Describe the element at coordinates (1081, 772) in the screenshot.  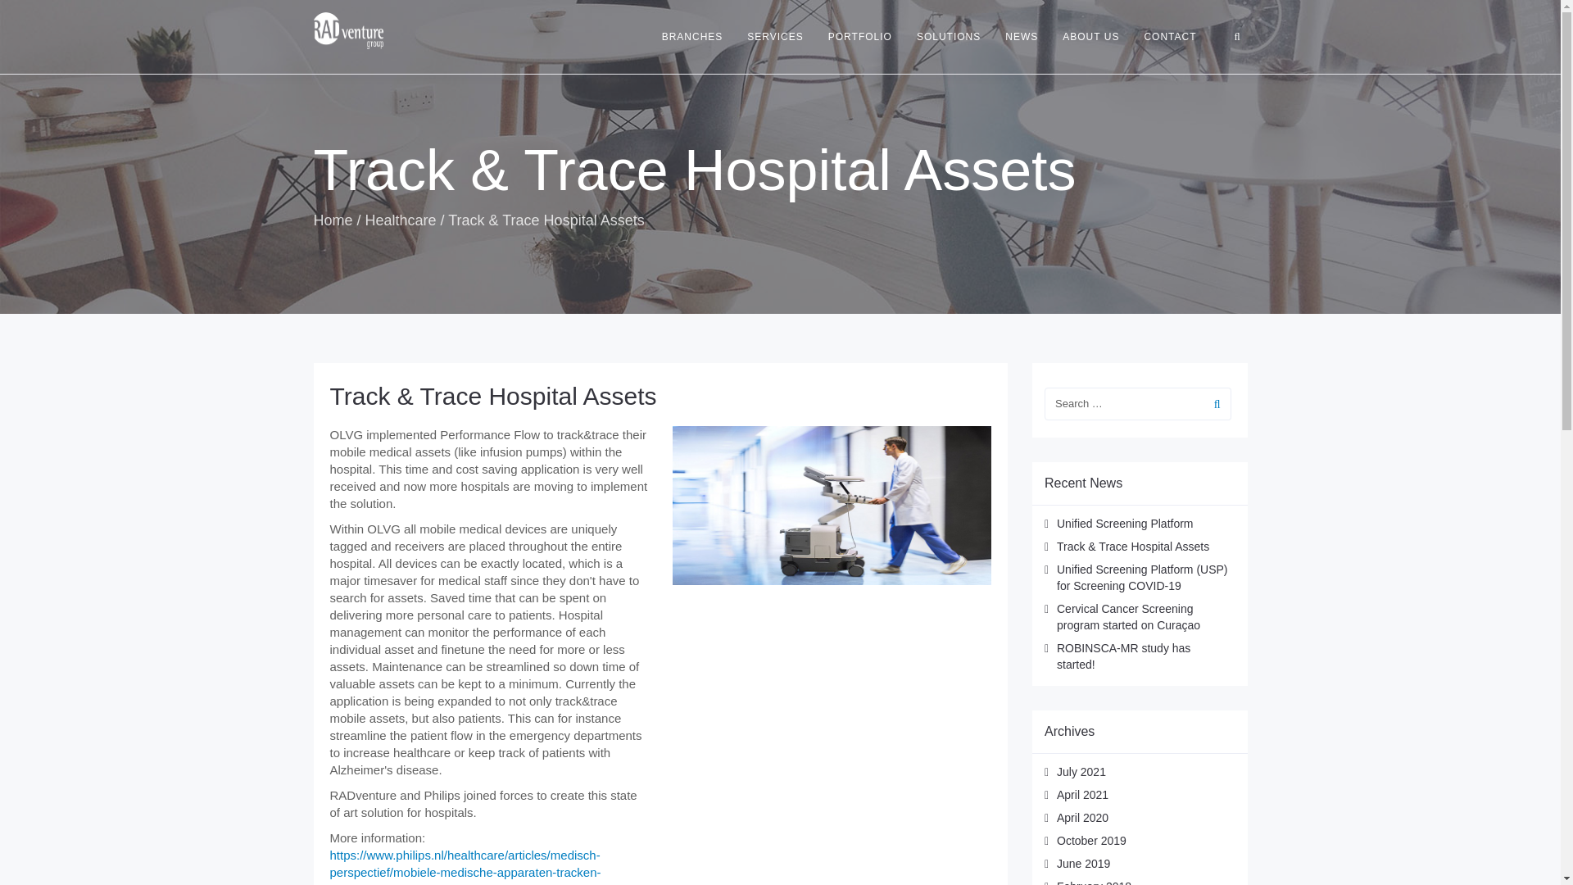
I see `July 2021` at that location.